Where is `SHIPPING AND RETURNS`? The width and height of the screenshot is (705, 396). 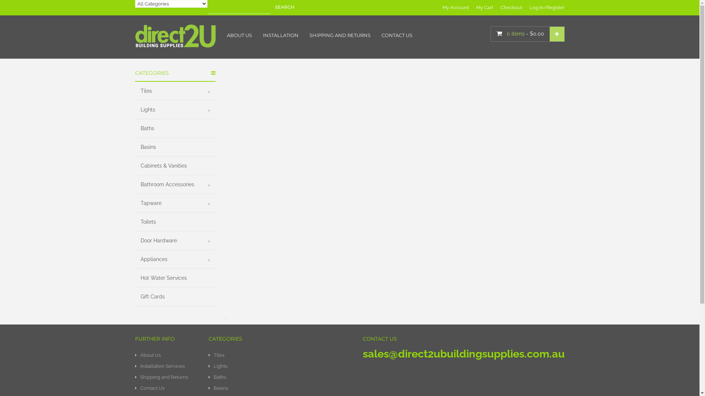 SHIPPING AND RETURNS is located at coordinates (340, 35).